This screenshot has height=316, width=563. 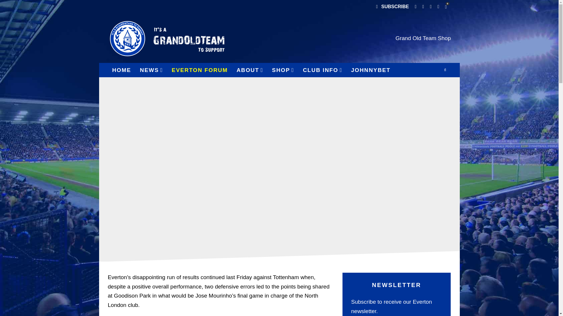 What do you see at coordinates (250, 70) in the screenshot?
I see `ABOUT` at bounding box center [250, 70].